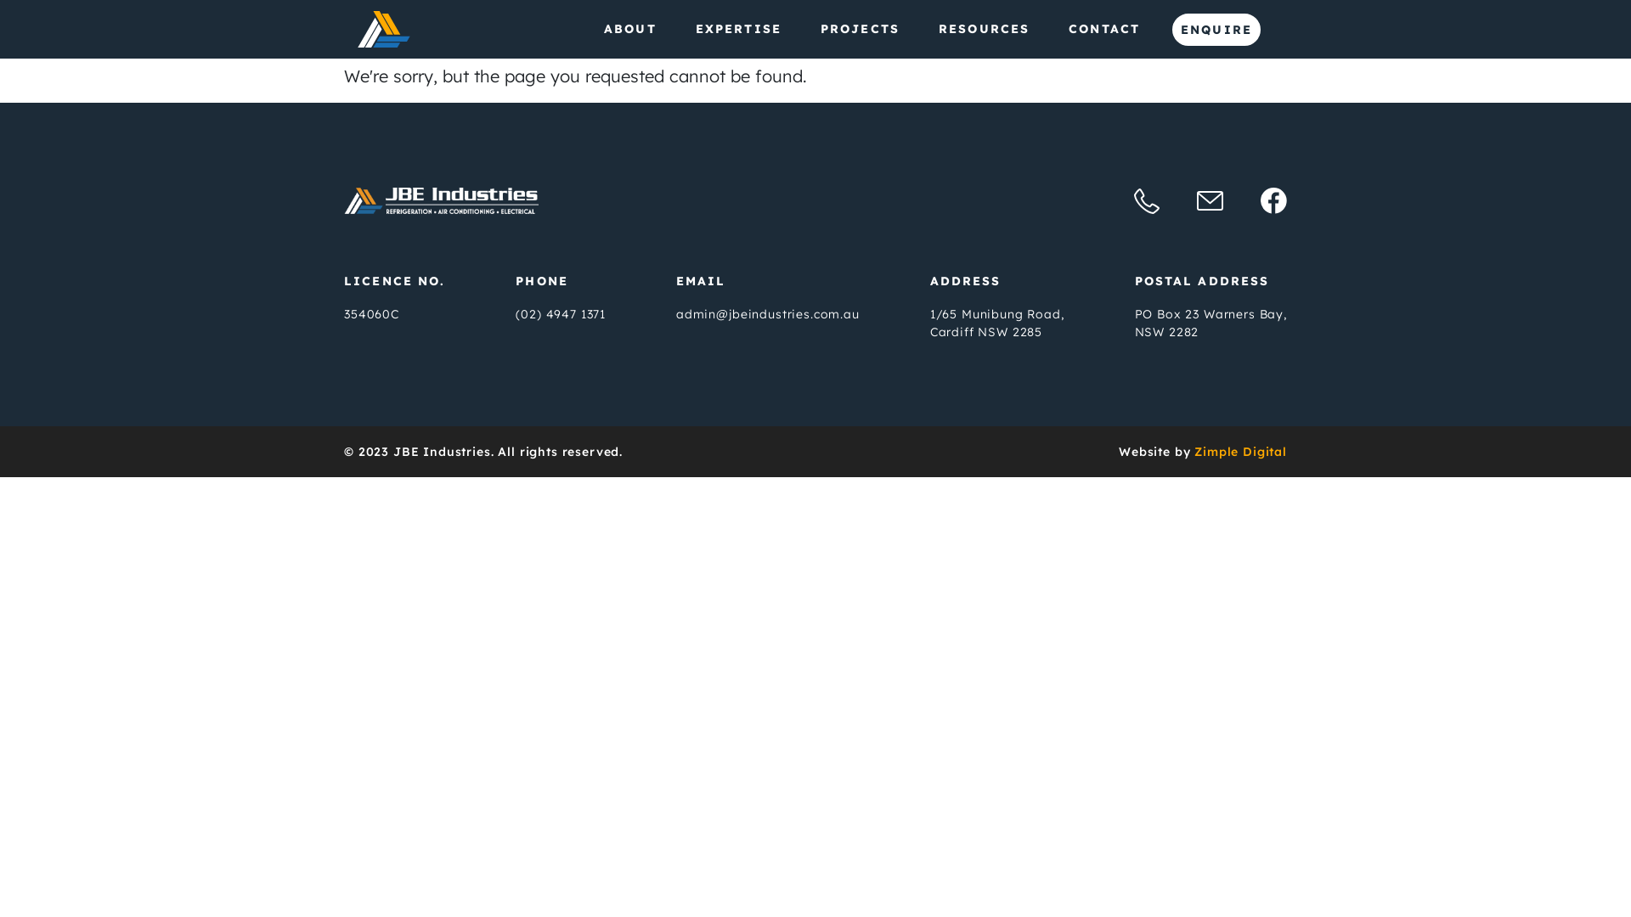 The height and width of the screenshot is (917, 1631). What do you see at coordinates (860, 30) in the screenshot?
I see `PROJECTS` at bounding box center [860, 30].